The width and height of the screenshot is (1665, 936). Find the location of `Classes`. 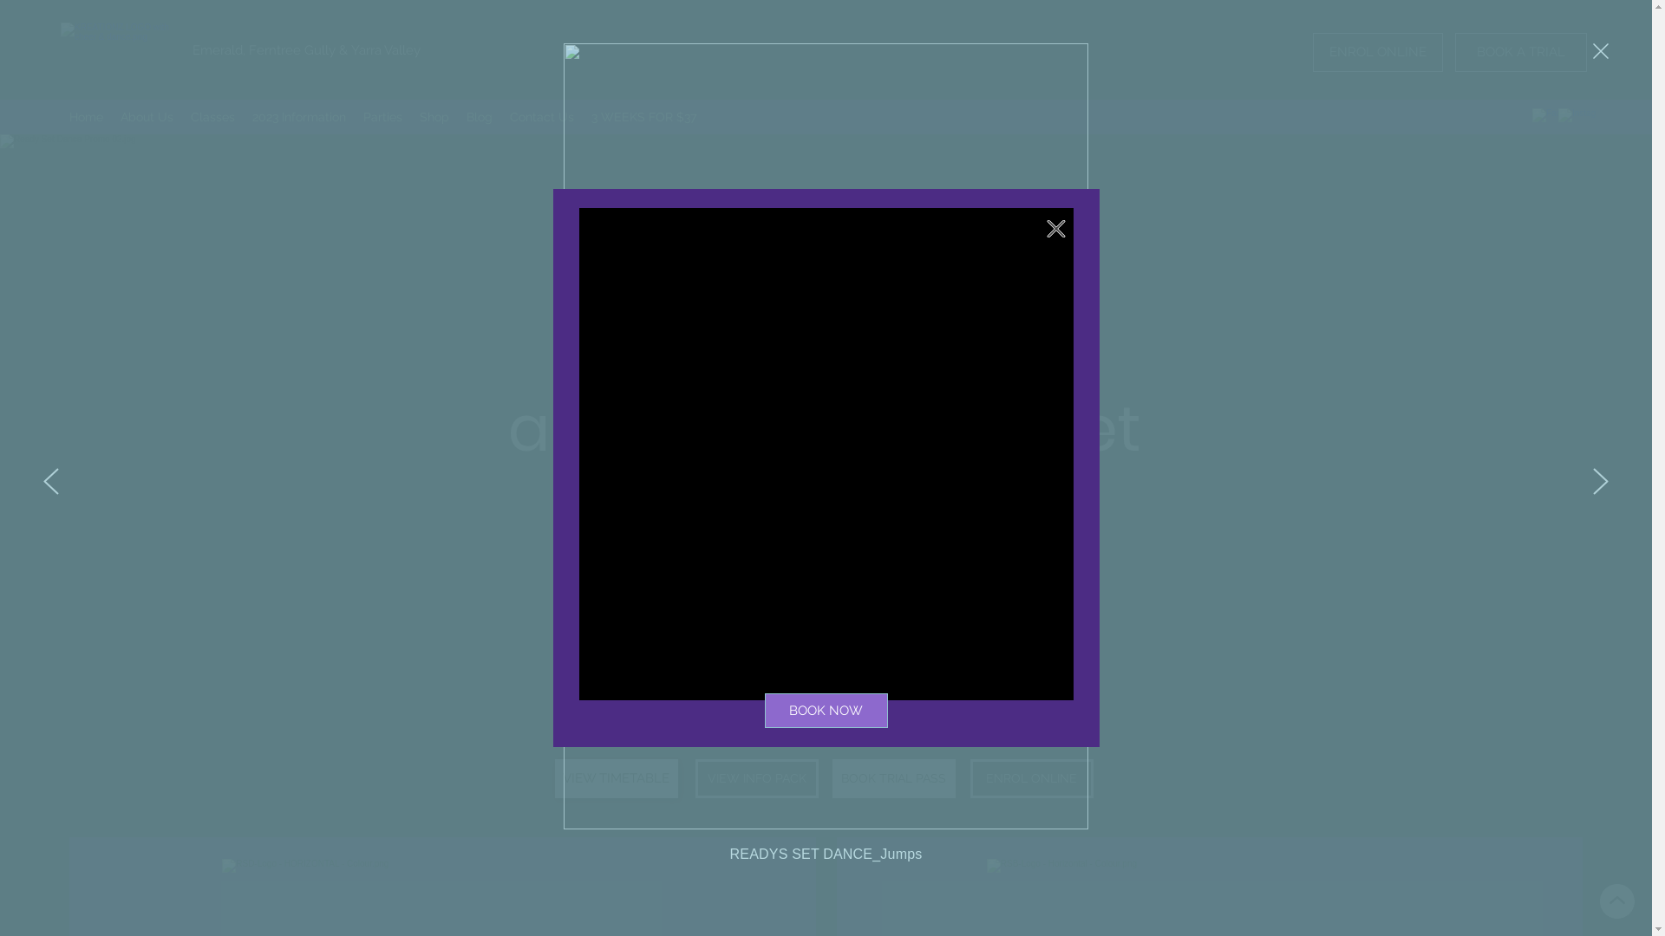

Classes is located at coordinates (213, 117).